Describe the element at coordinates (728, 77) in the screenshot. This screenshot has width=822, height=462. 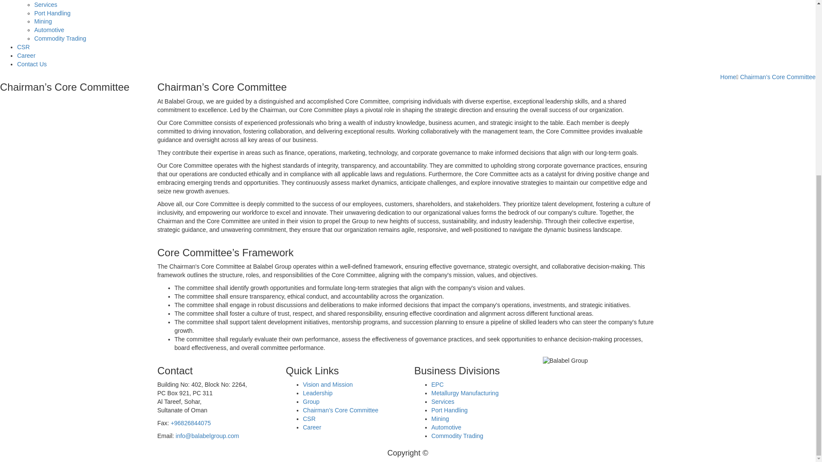
I see `Home` at that location.